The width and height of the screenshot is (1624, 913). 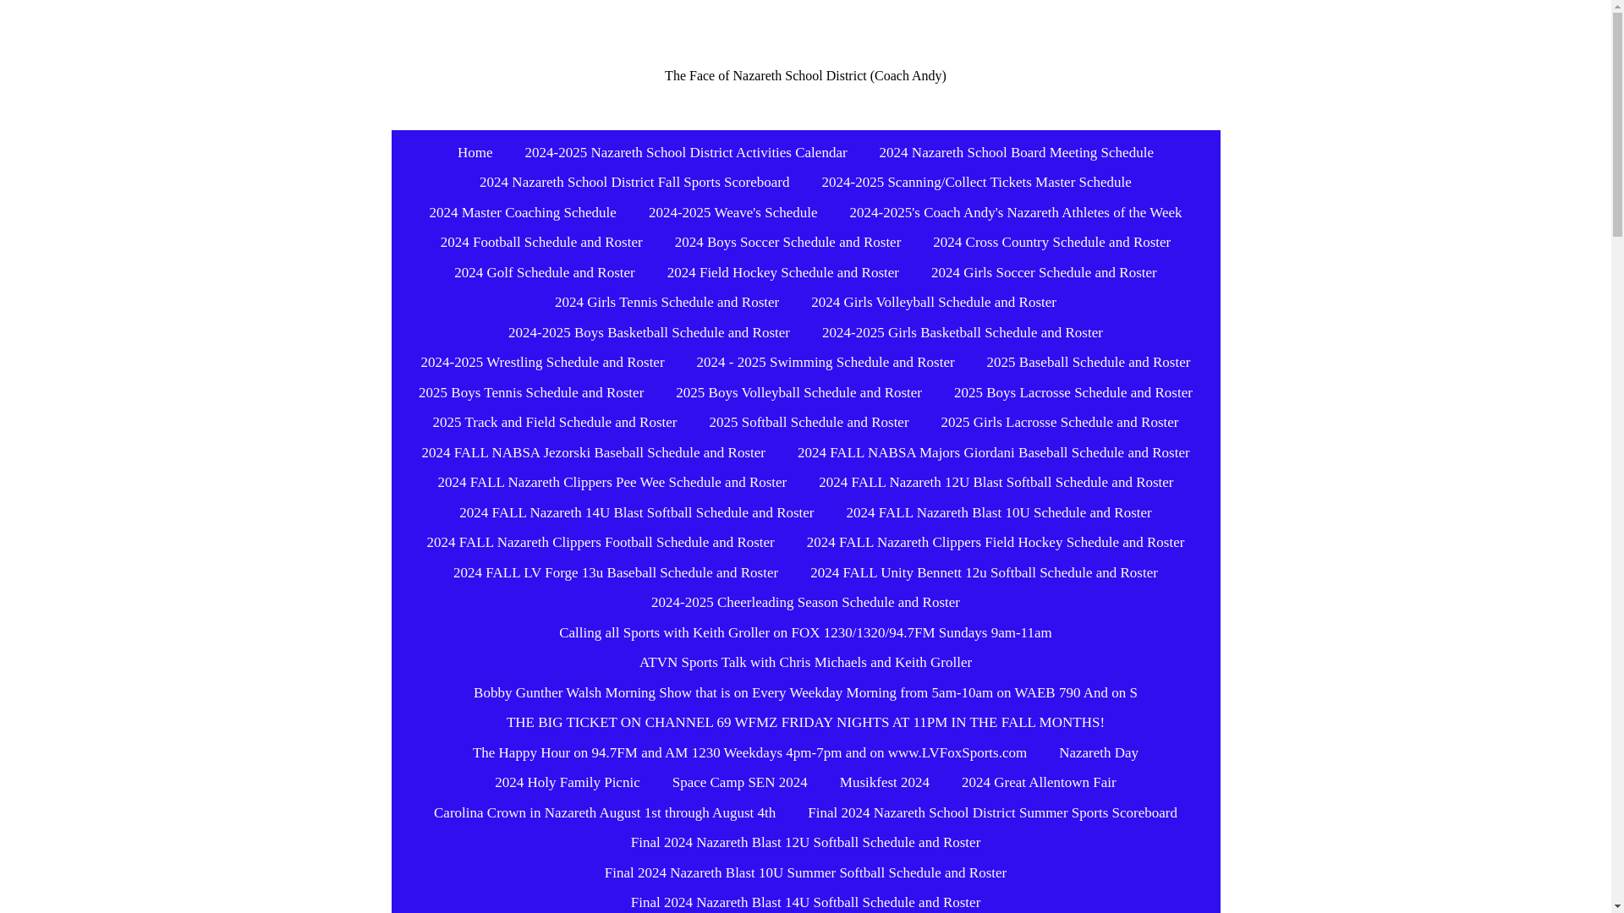 I want to click on 2024 FALL Nazareth Clippers Field Hockey Schedule and Roster, so click(x=996, y=543).